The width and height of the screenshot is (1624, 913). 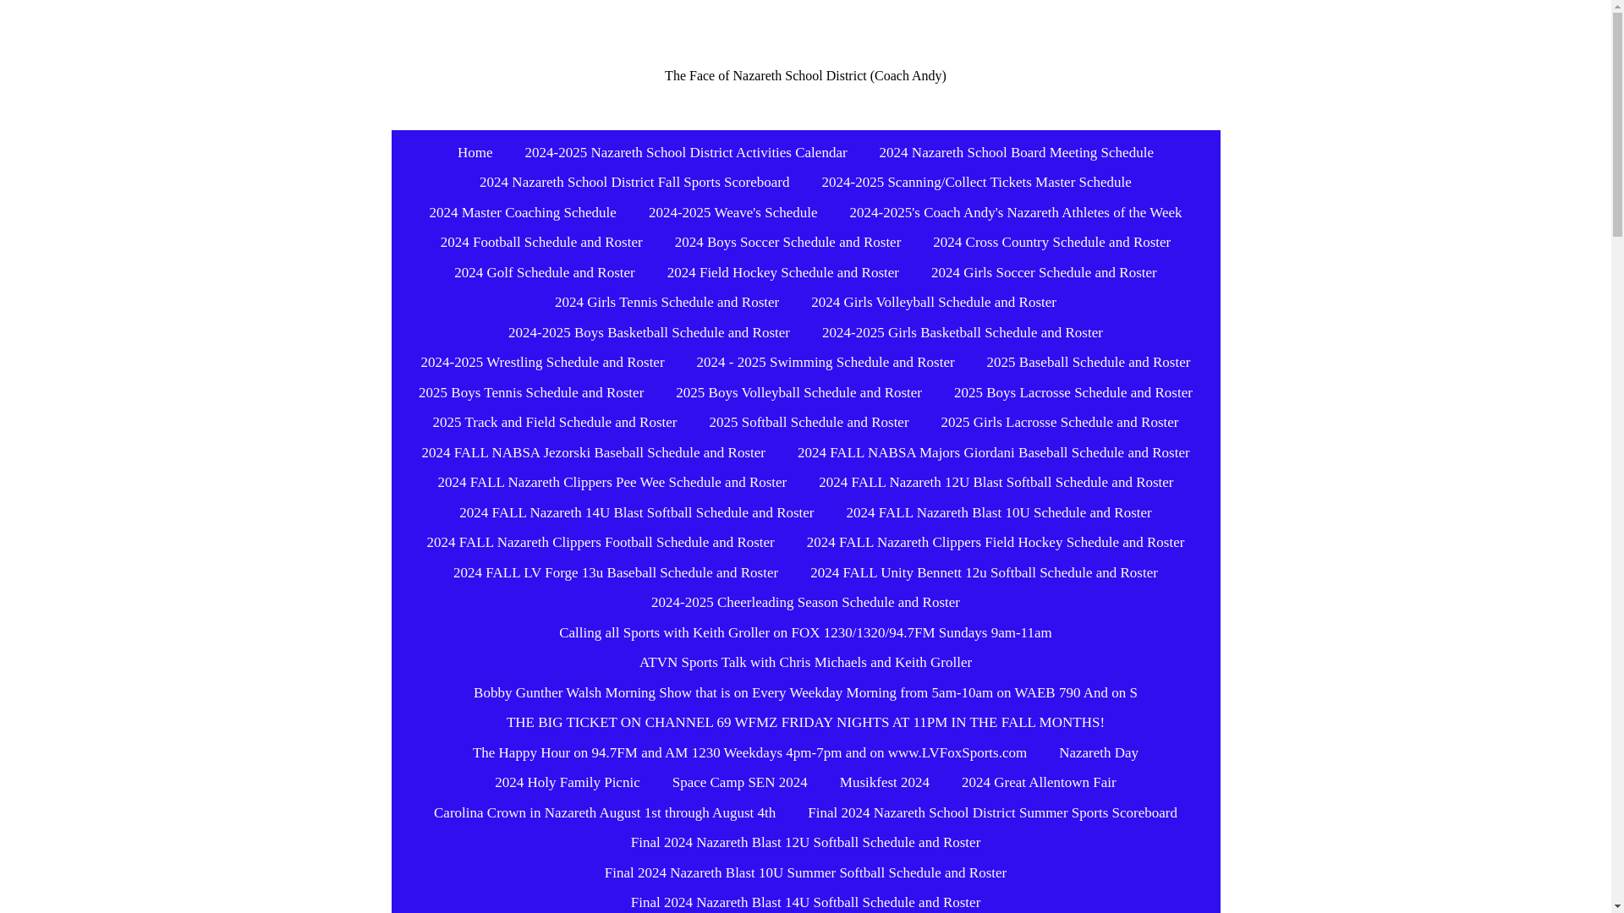 I want to click on 2024 FALL Nazareth Clippers Field Hockey Schedule and Roster, so click(x=996, y=543).